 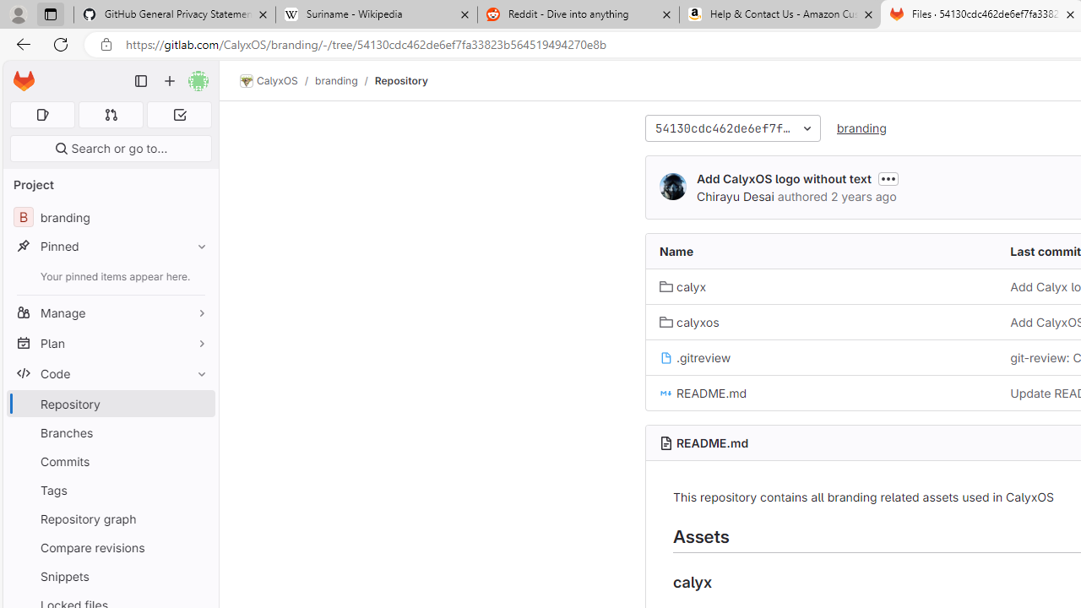 I want to click on Pin Compare revisions, so click(x=198, y=547).